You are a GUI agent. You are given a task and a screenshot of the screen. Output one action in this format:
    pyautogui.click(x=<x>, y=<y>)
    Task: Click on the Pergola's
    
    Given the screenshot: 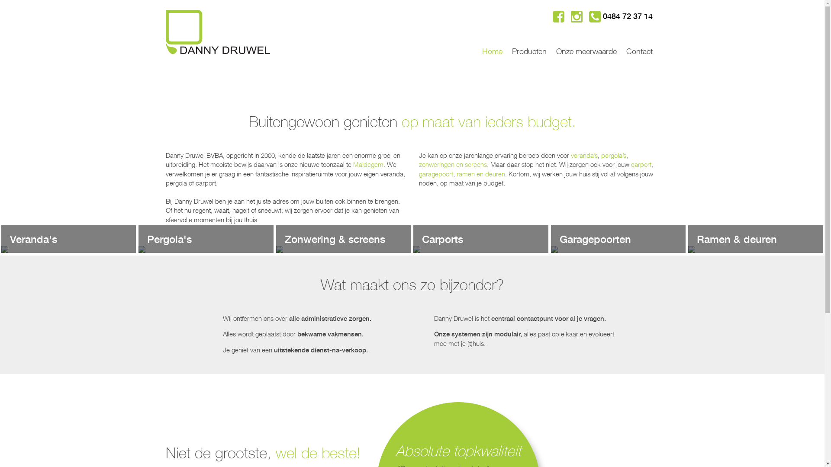 What is the action you would take?
    pyautogui.click(x=206, y=249)
    